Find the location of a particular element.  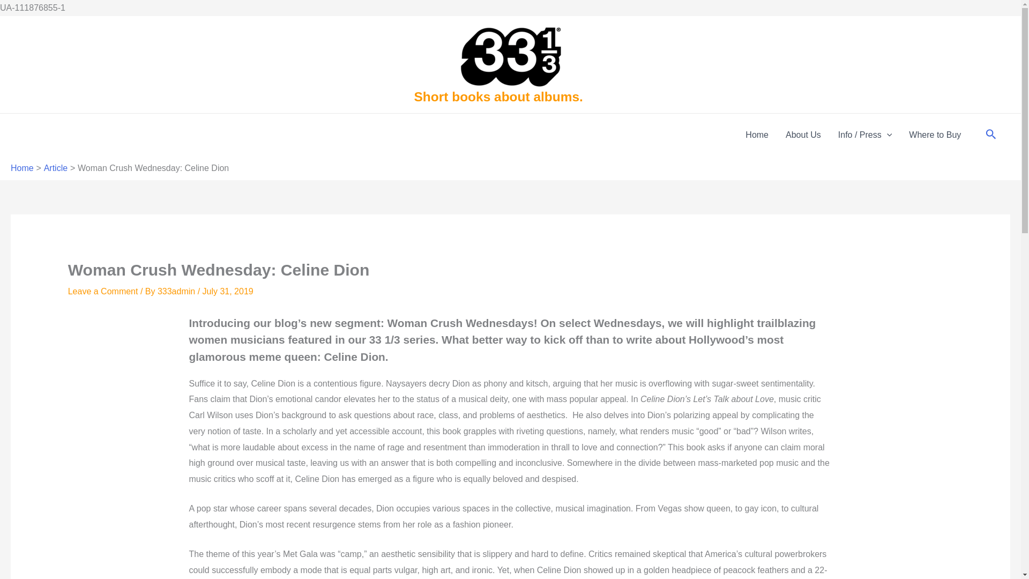

Home is located at coordinates (757, 135).